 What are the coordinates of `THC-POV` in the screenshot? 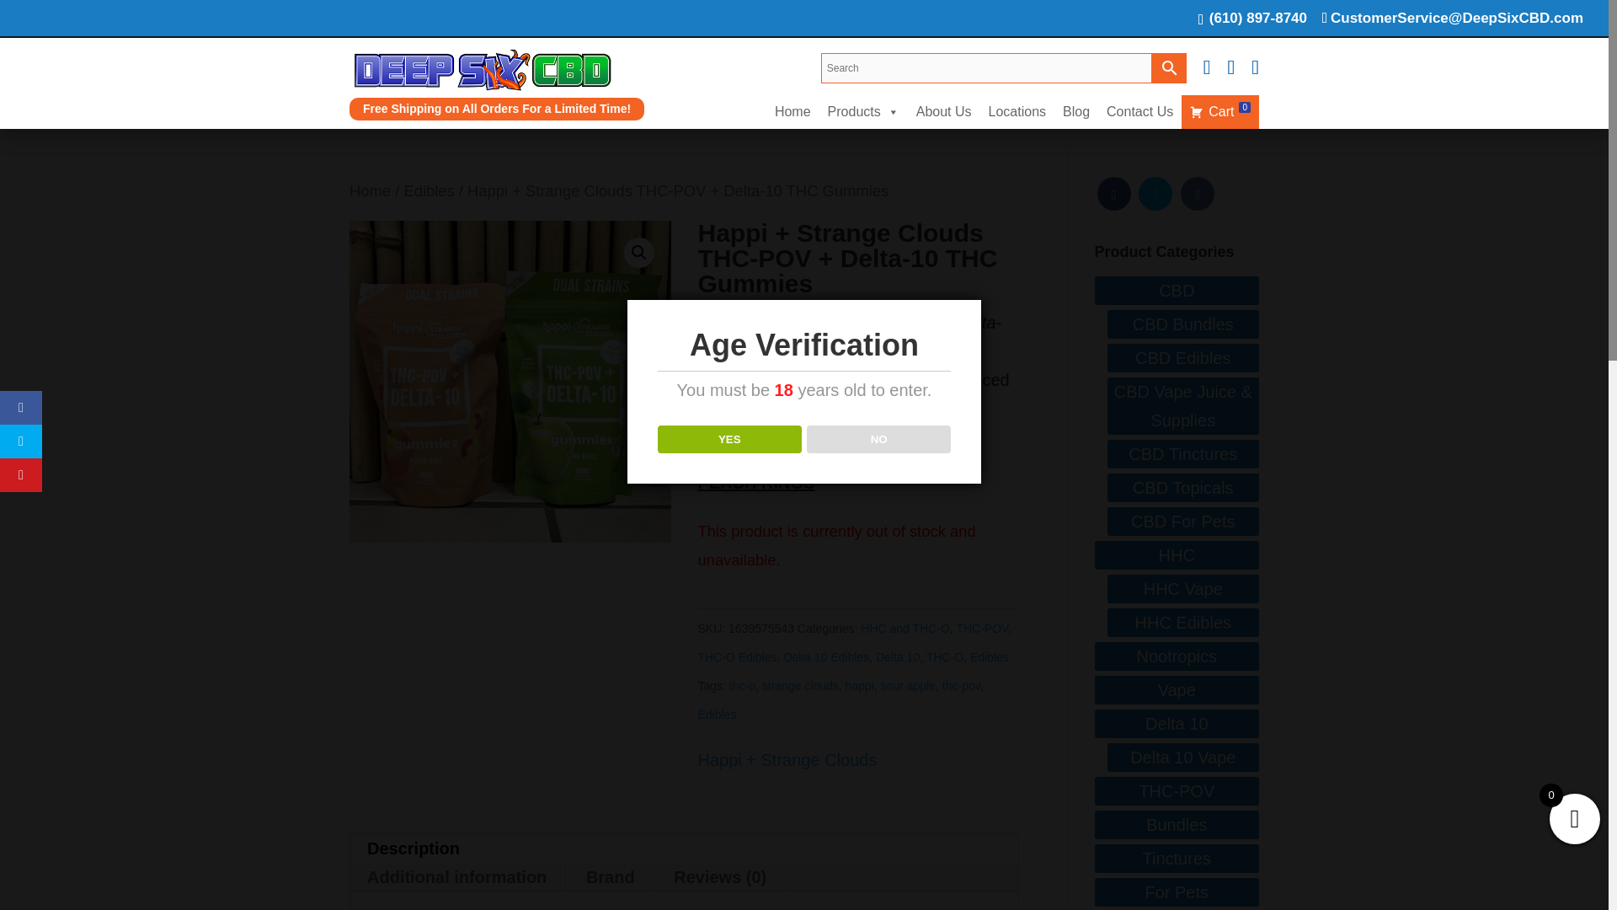 It's located at (981, 628).